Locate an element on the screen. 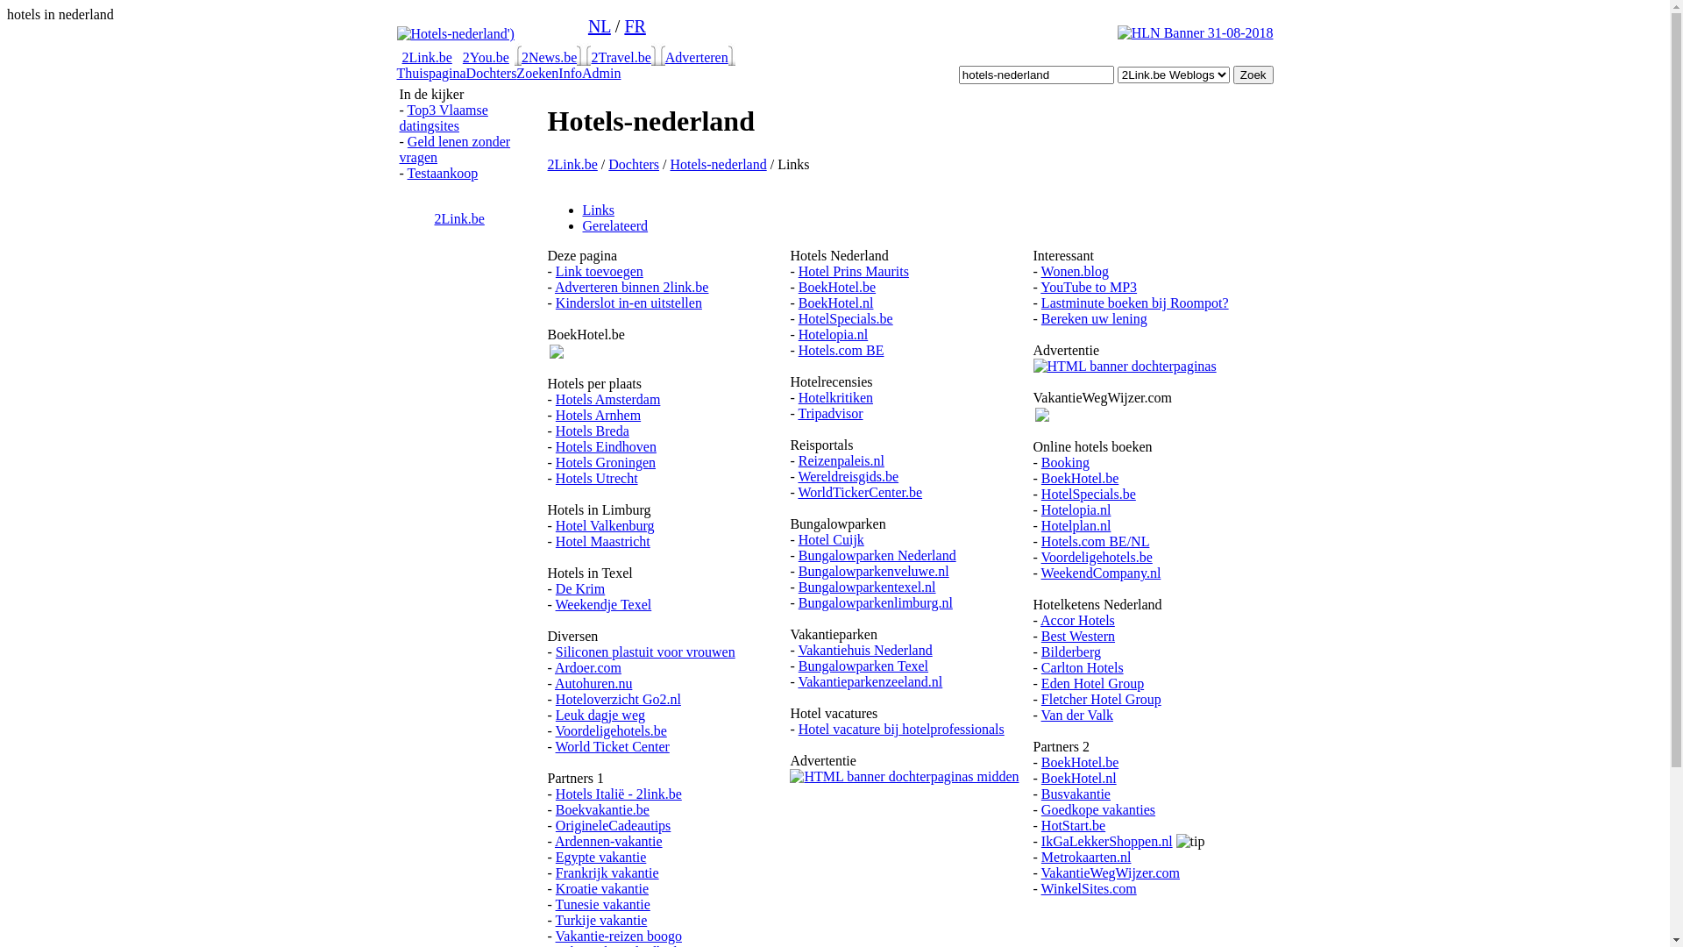 This screenshot has height=947, width=1683. Bereken uw lening is located at coordinates (1094, 319).